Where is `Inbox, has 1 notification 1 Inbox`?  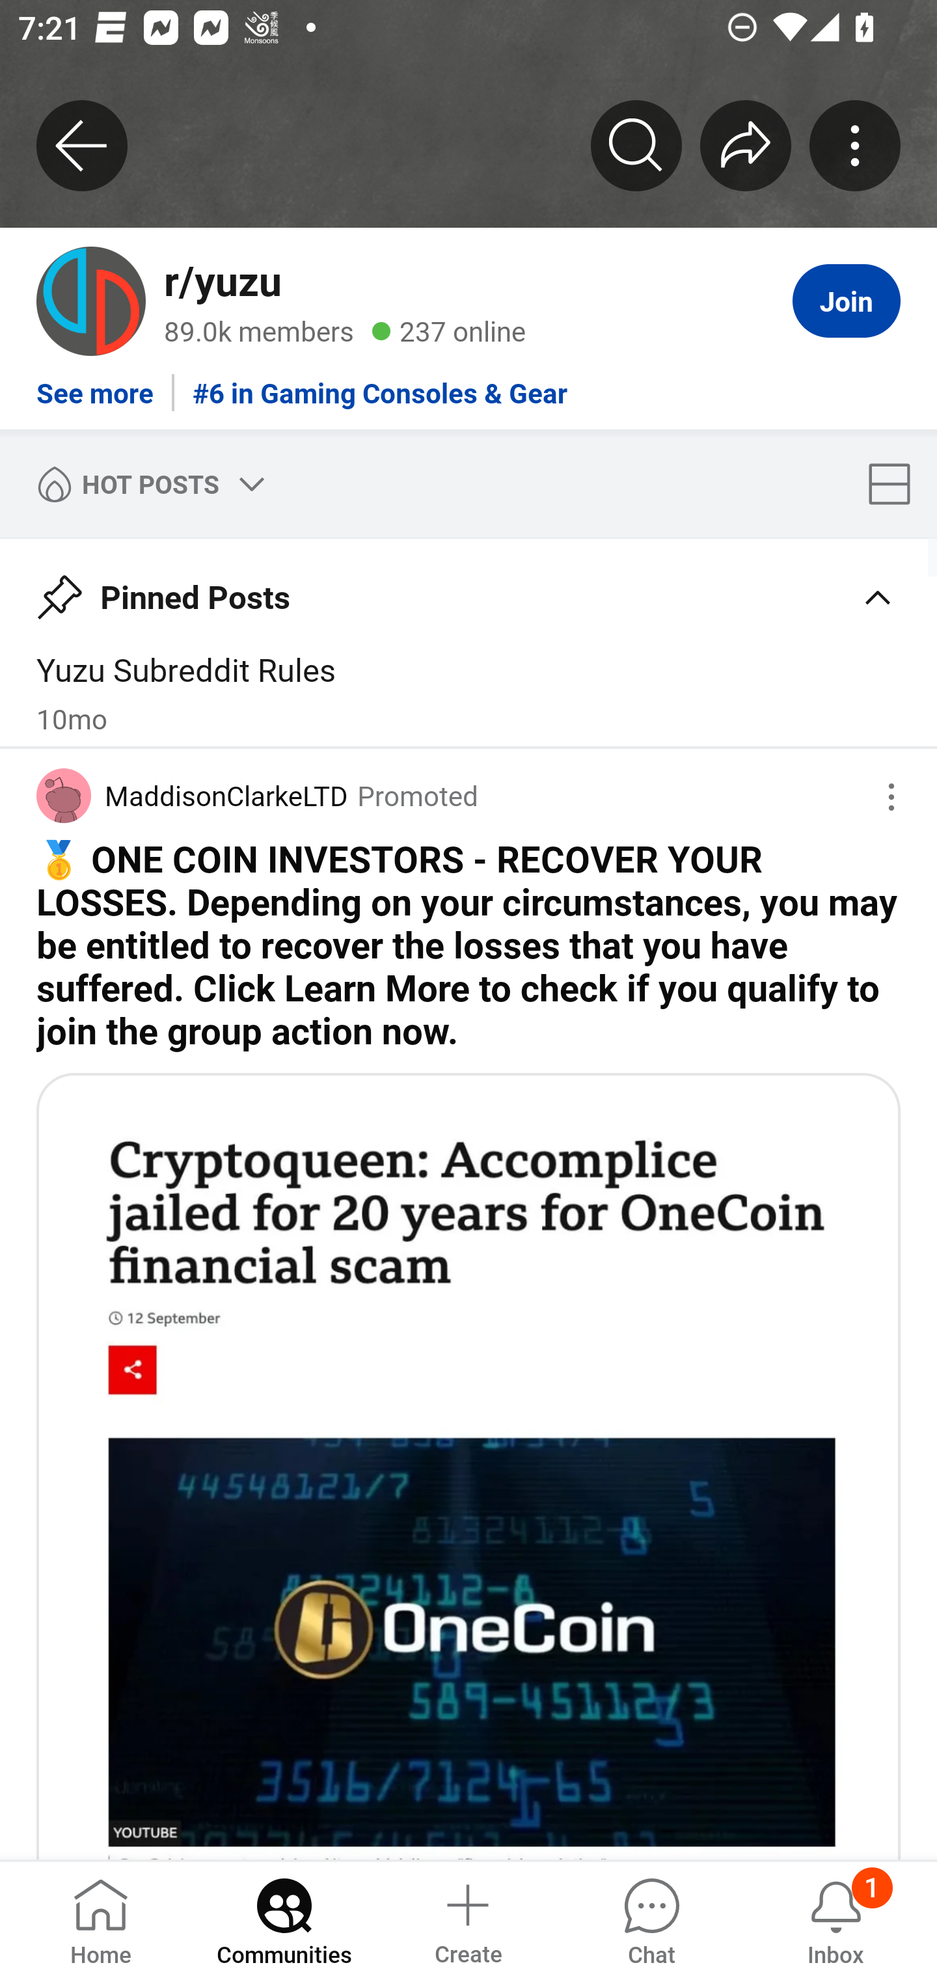 Inbox, has 1 notification 1 Inbox is located at coordinates (835, 1918).